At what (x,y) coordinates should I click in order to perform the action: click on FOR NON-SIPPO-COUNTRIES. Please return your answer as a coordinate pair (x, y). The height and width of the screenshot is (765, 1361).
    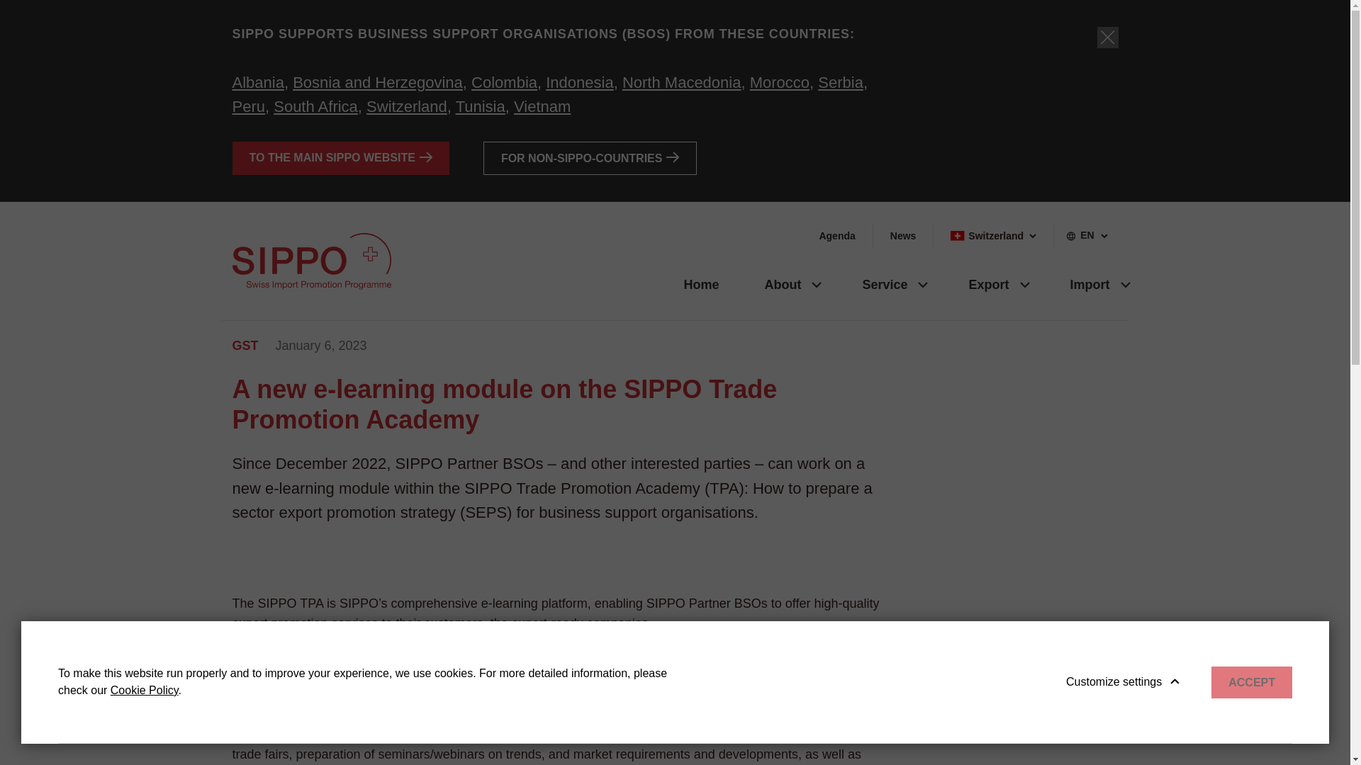
    Looking at the image, I should click on (590, 158).